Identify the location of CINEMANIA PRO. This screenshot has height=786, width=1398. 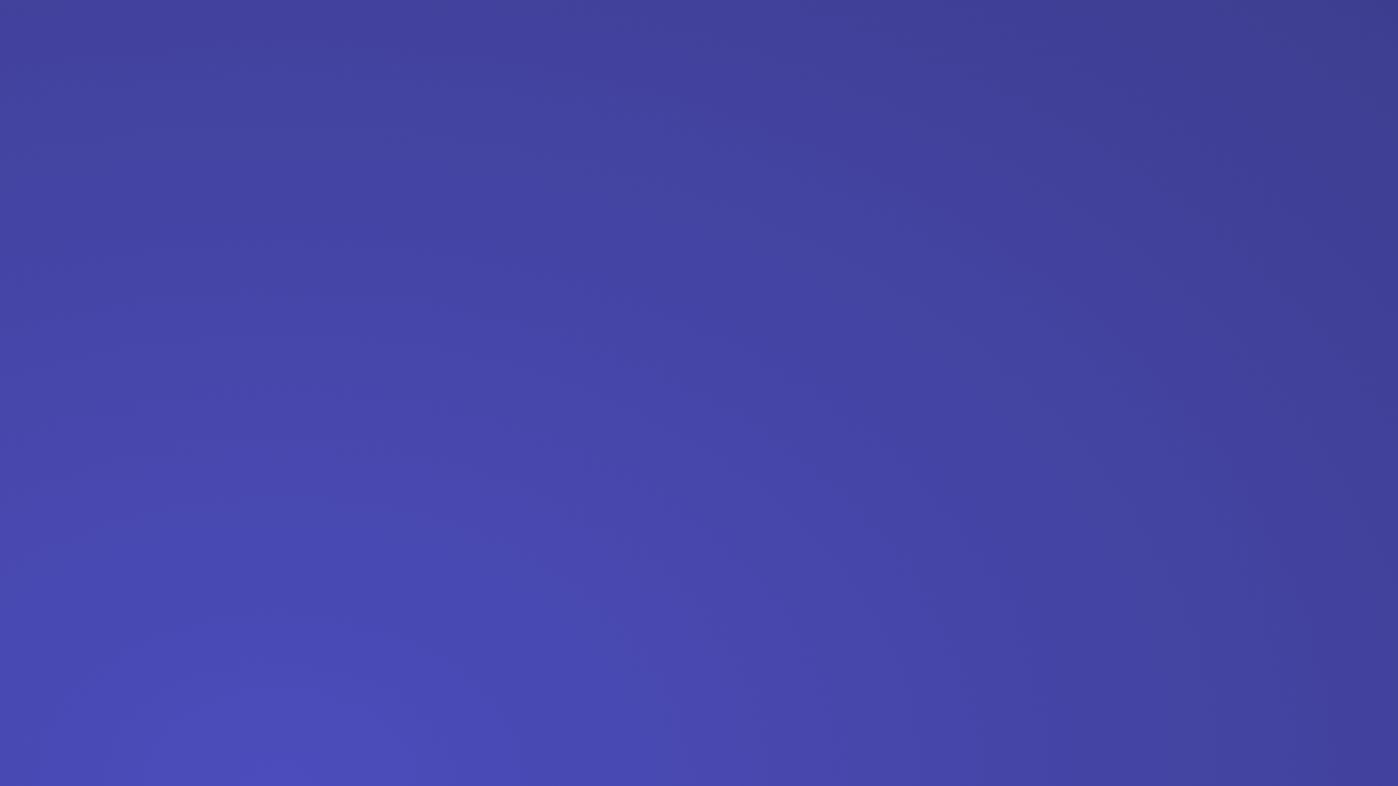
(402, 31).